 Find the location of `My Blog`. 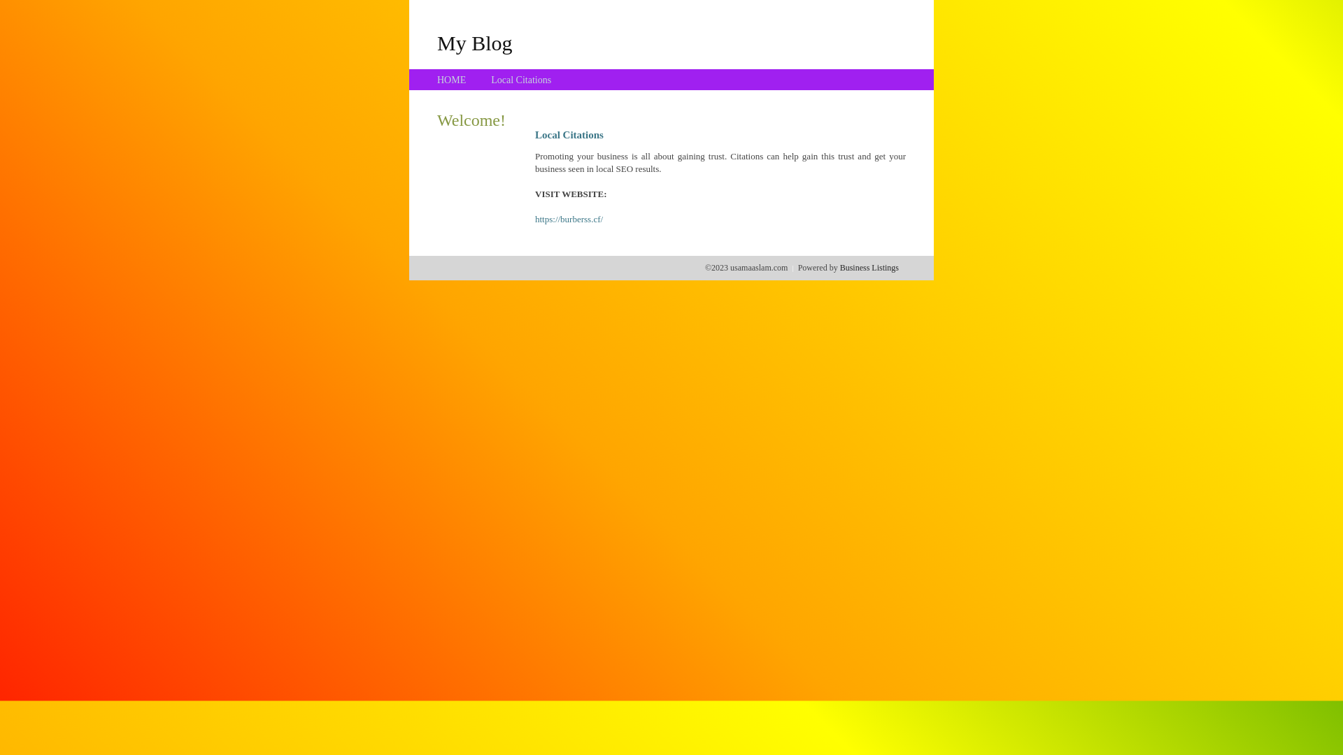

My Blog is located at coordinates (475, 43).